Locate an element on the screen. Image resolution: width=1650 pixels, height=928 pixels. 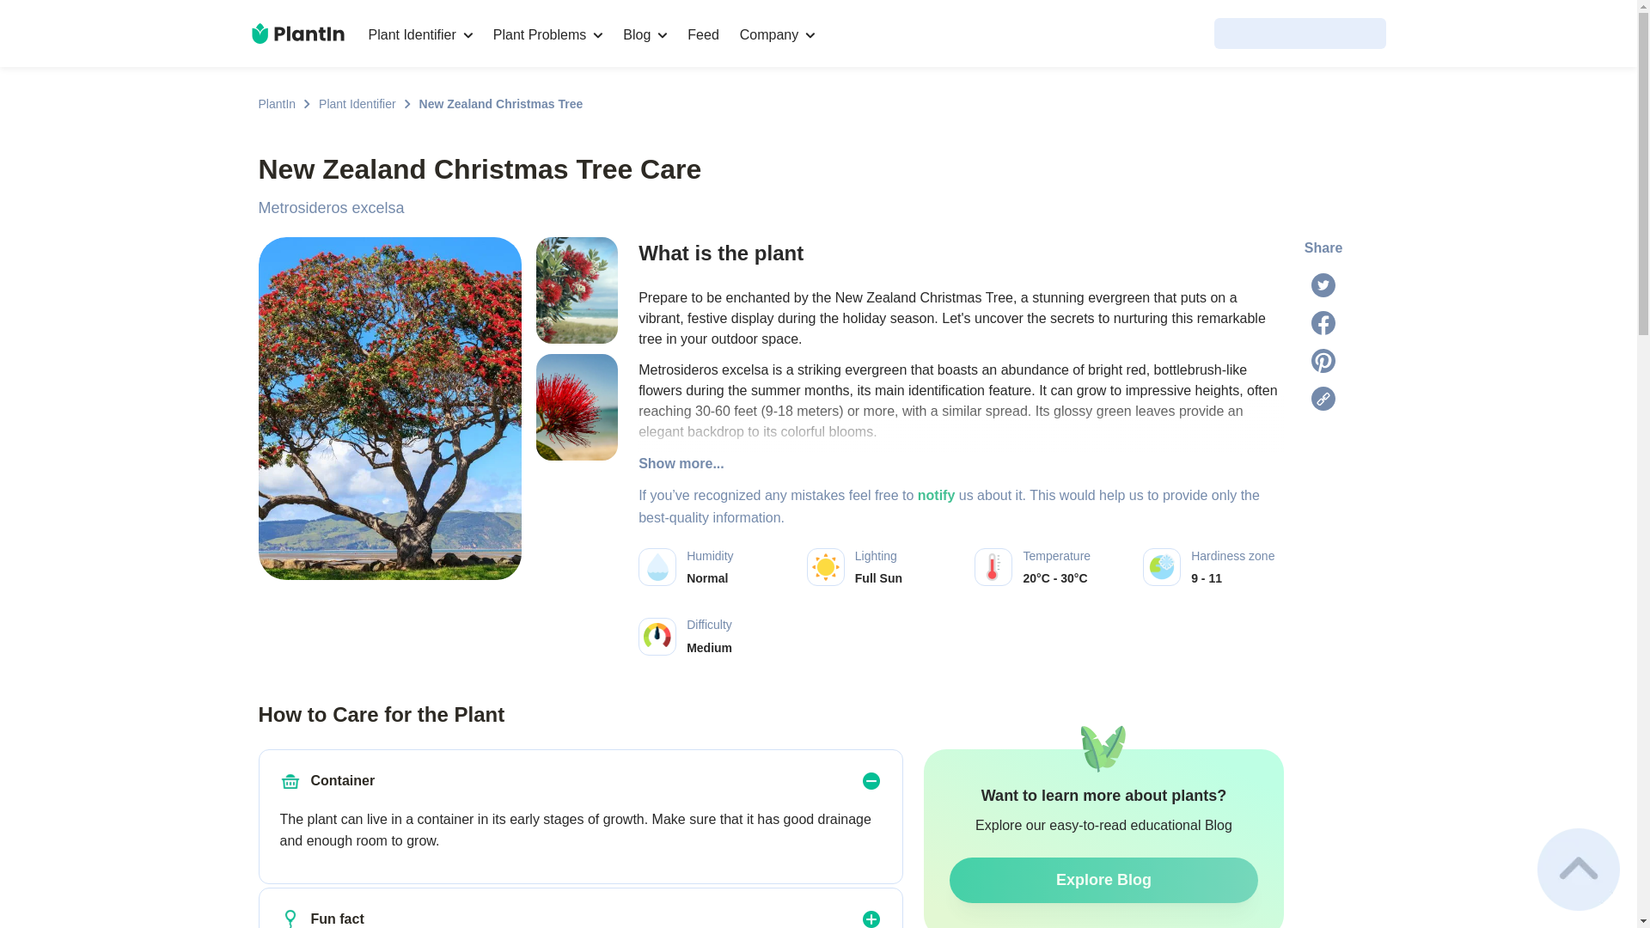
PlantIn is located at coordinates (276, 103).